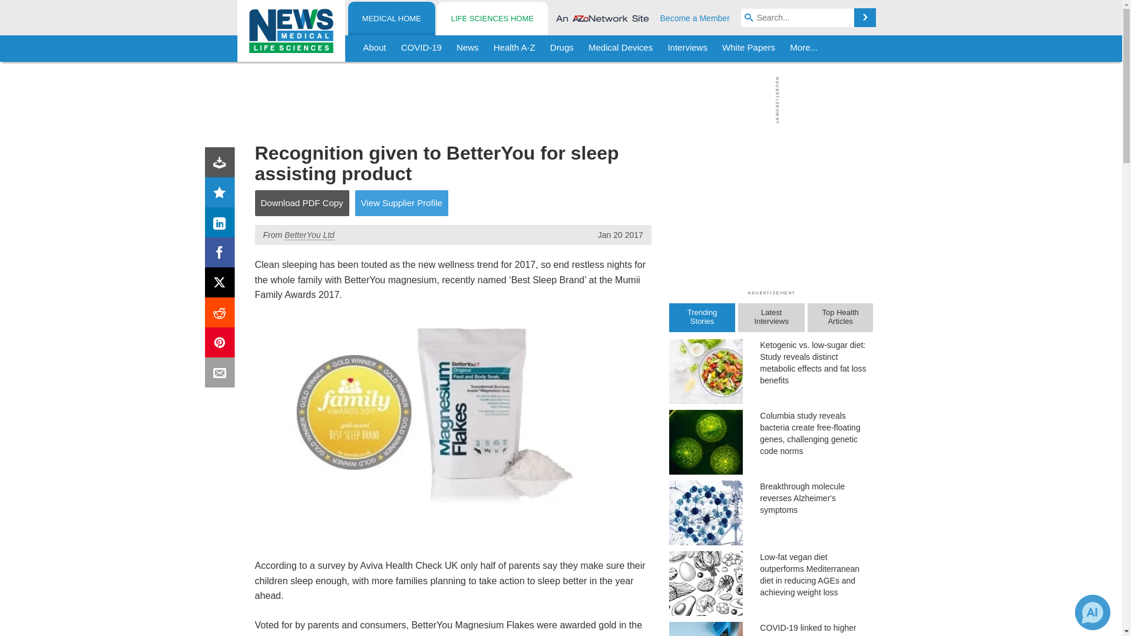  What do you see at coordinates (620, 48) in the screenshot?
I see `Medical Devices` at bounding box center [620, 48].